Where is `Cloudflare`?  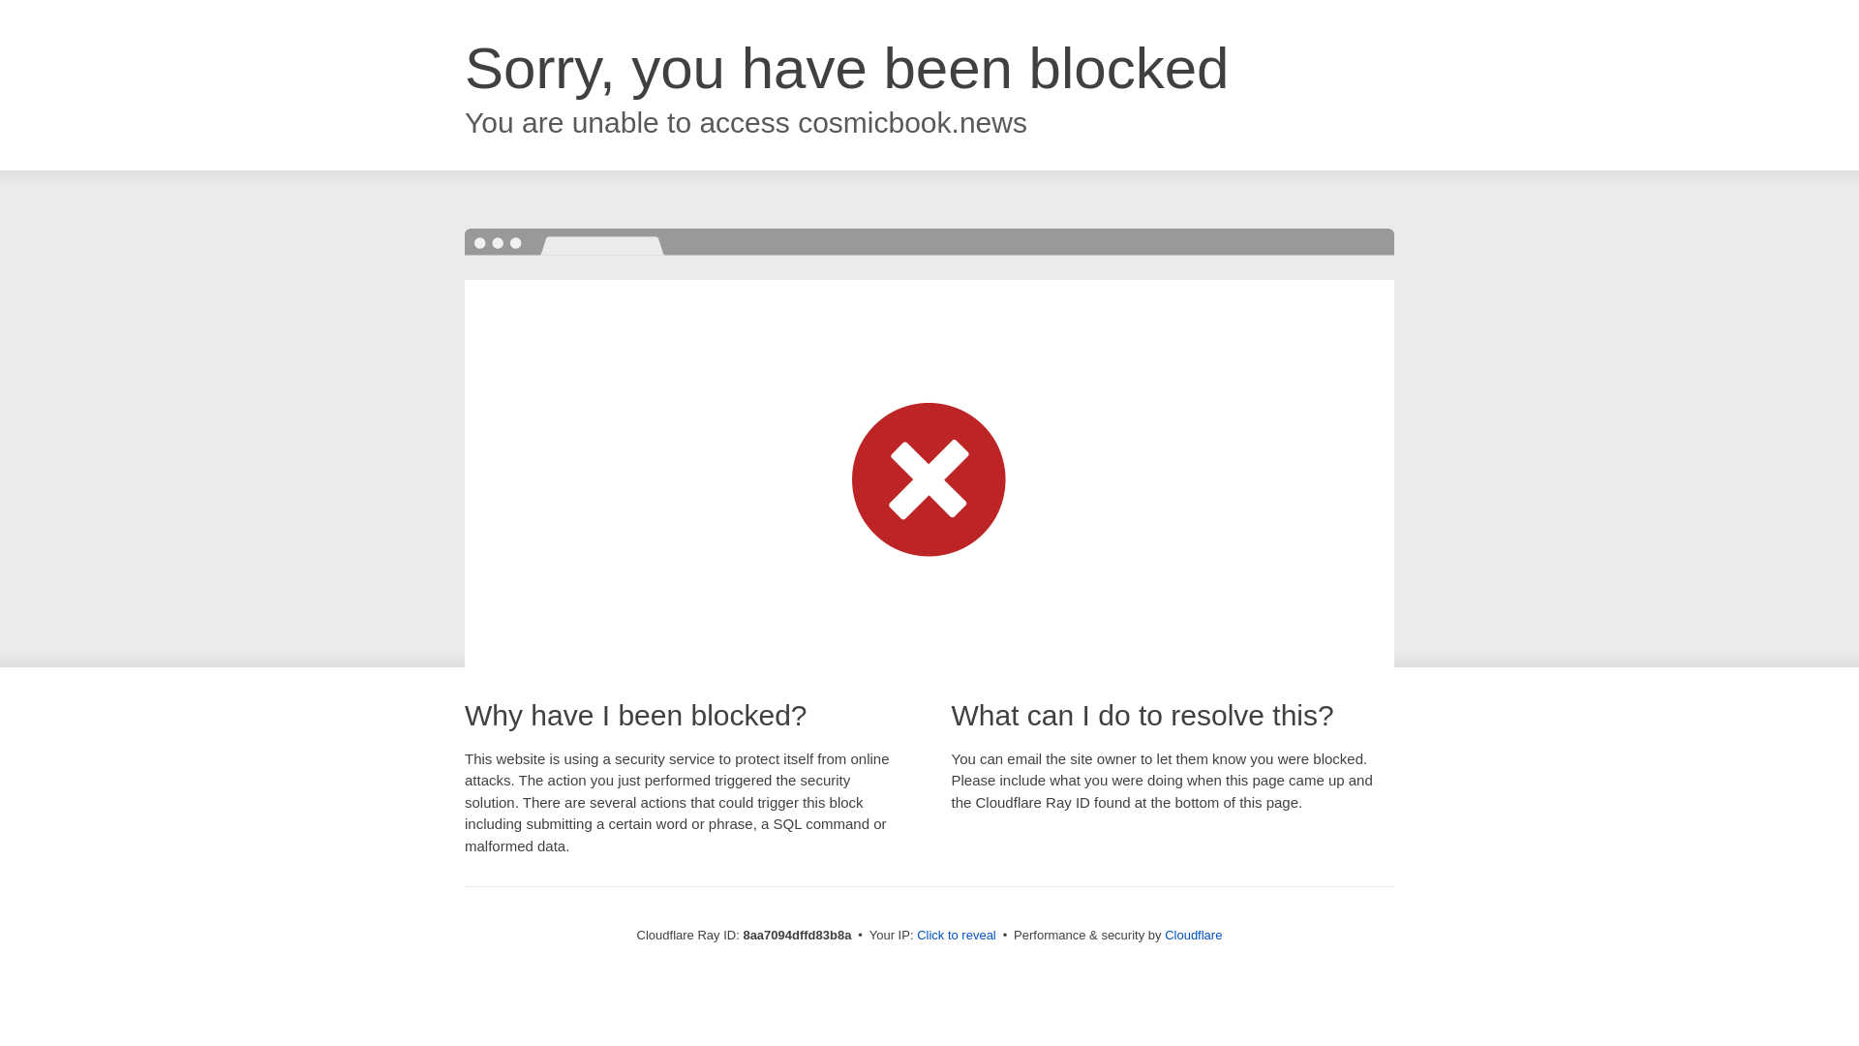
Cloudflare is located at coordinates (1193, 935).